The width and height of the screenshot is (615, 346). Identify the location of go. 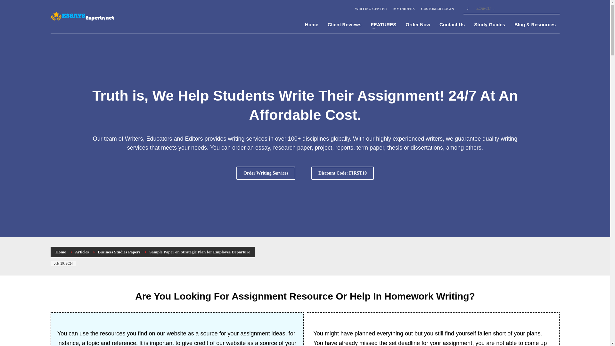
(468, 8).